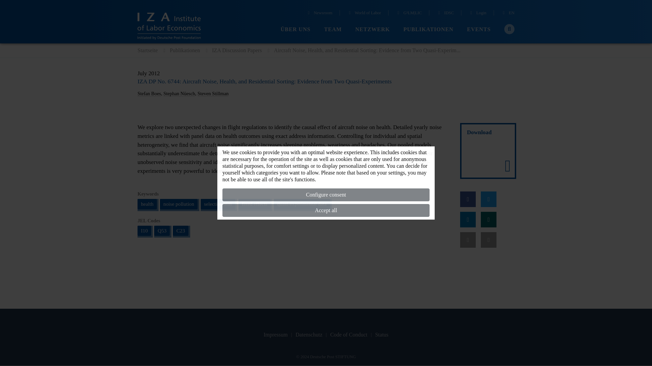 This screenshot has height=366, width=652. What do you see at coordinates (373, 29) in the screenshot?
I see `NETZWERK` at bounding box center [373, 29].